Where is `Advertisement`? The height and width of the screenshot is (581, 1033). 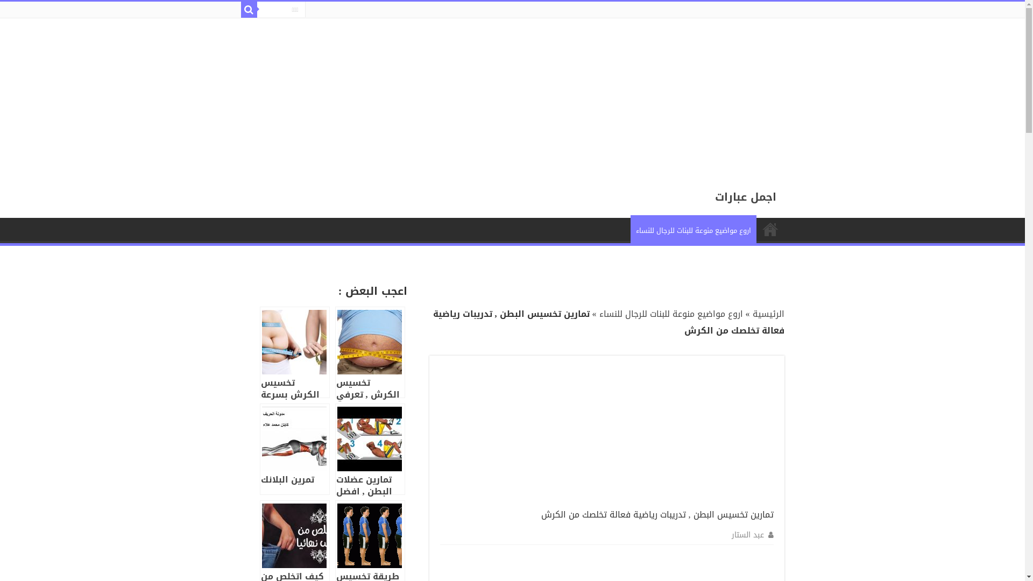
Advertisement is located at coordinates (702, 94).